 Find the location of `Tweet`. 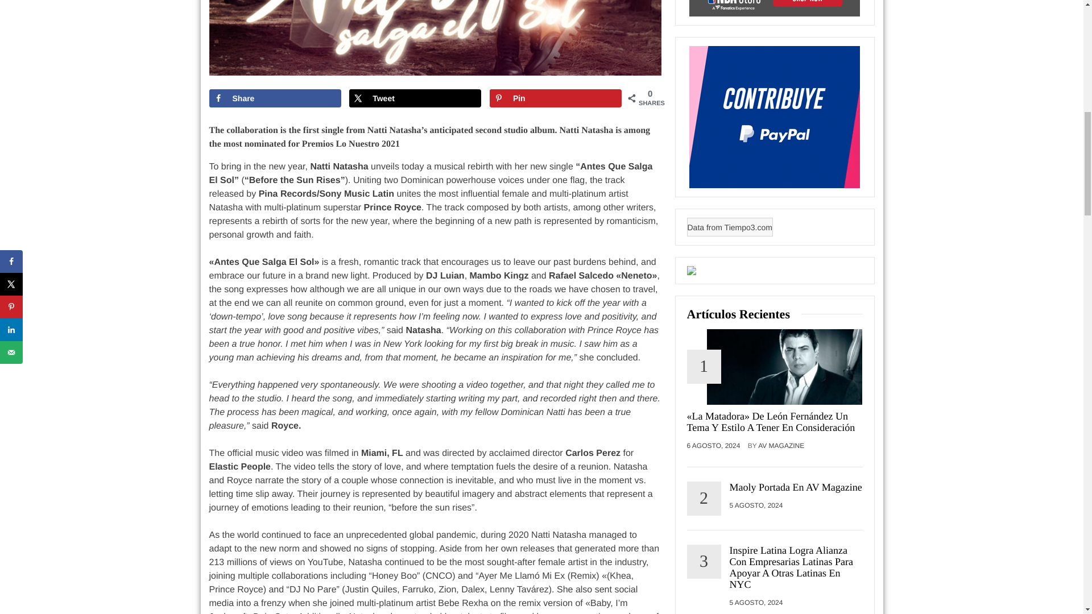

Tweet is located at coordinates (415, 98).